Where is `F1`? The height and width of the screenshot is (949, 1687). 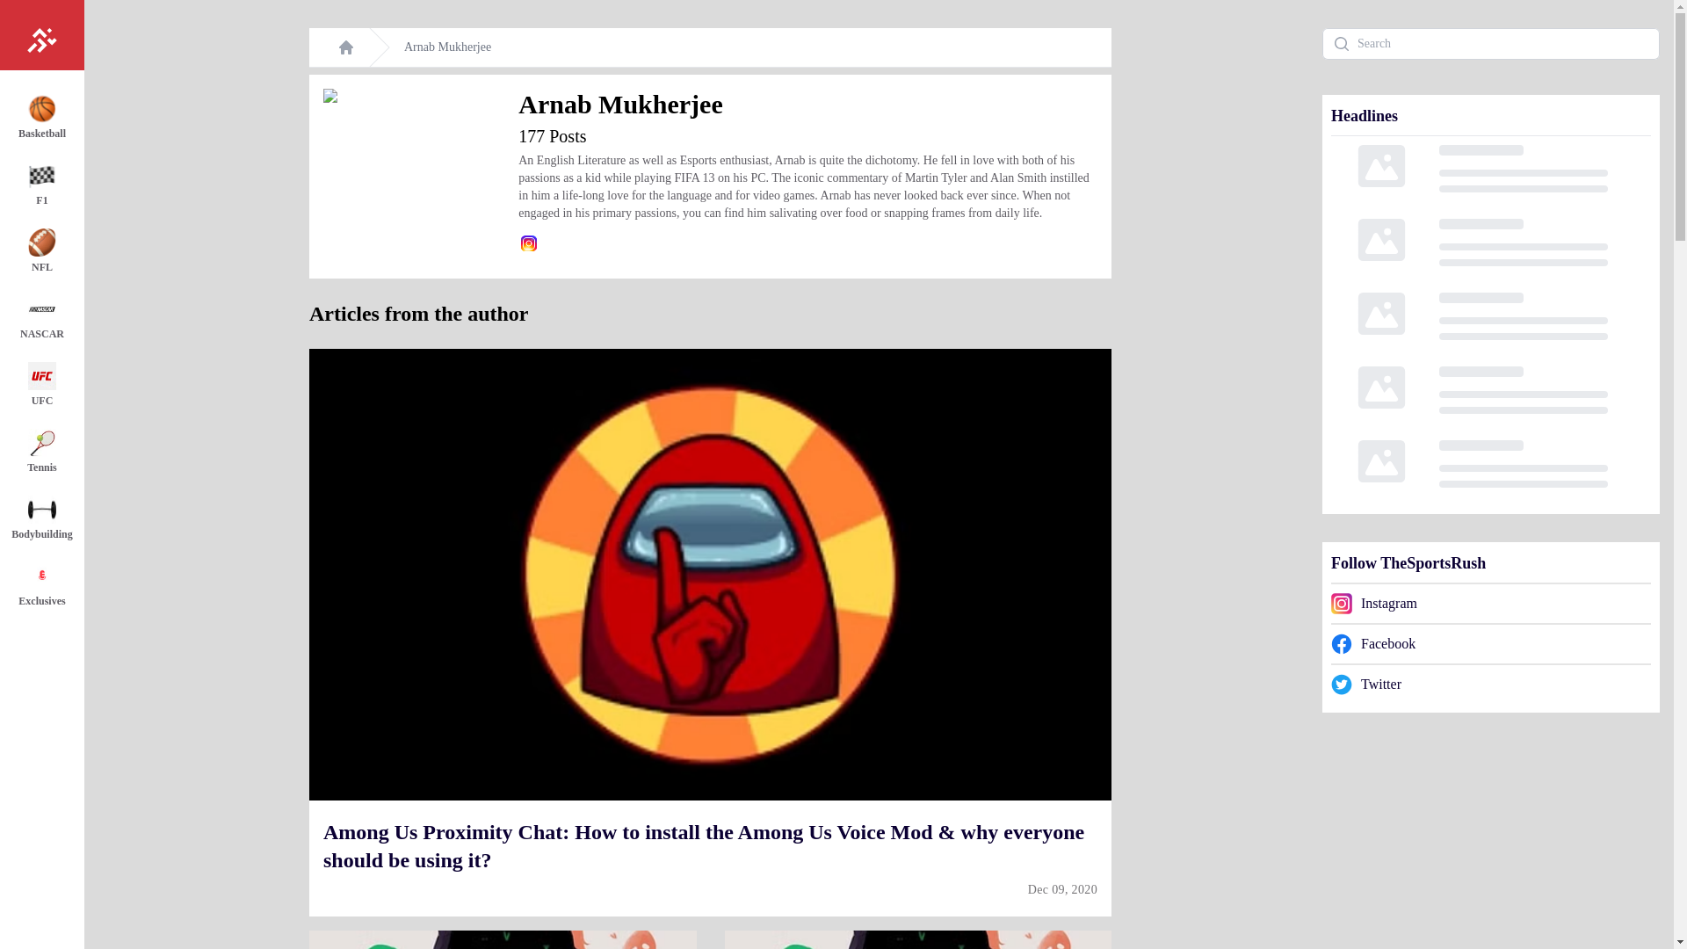 F1 is located at coordinates (46, 186).